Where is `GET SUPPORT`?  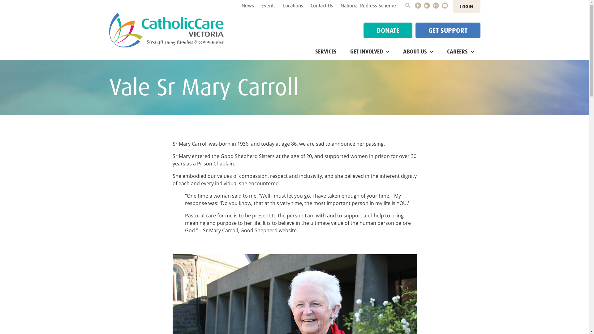
GET SUPPORT is located at coordinates (448, 30).